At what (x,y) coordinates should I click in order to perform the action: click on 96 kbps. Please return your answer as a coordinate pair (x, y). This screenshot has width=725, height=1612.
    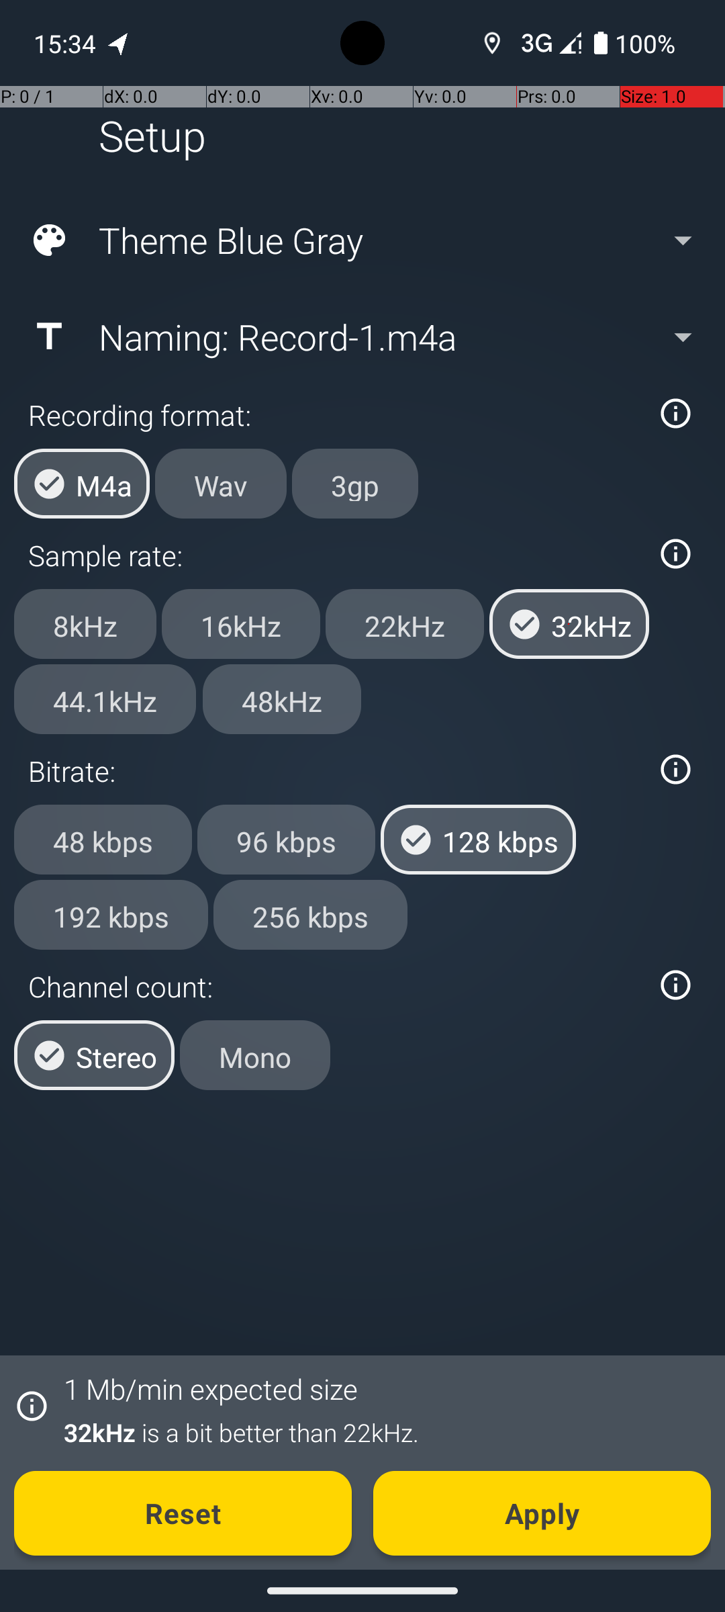
    Looking at the image, I should click on (286, 840).